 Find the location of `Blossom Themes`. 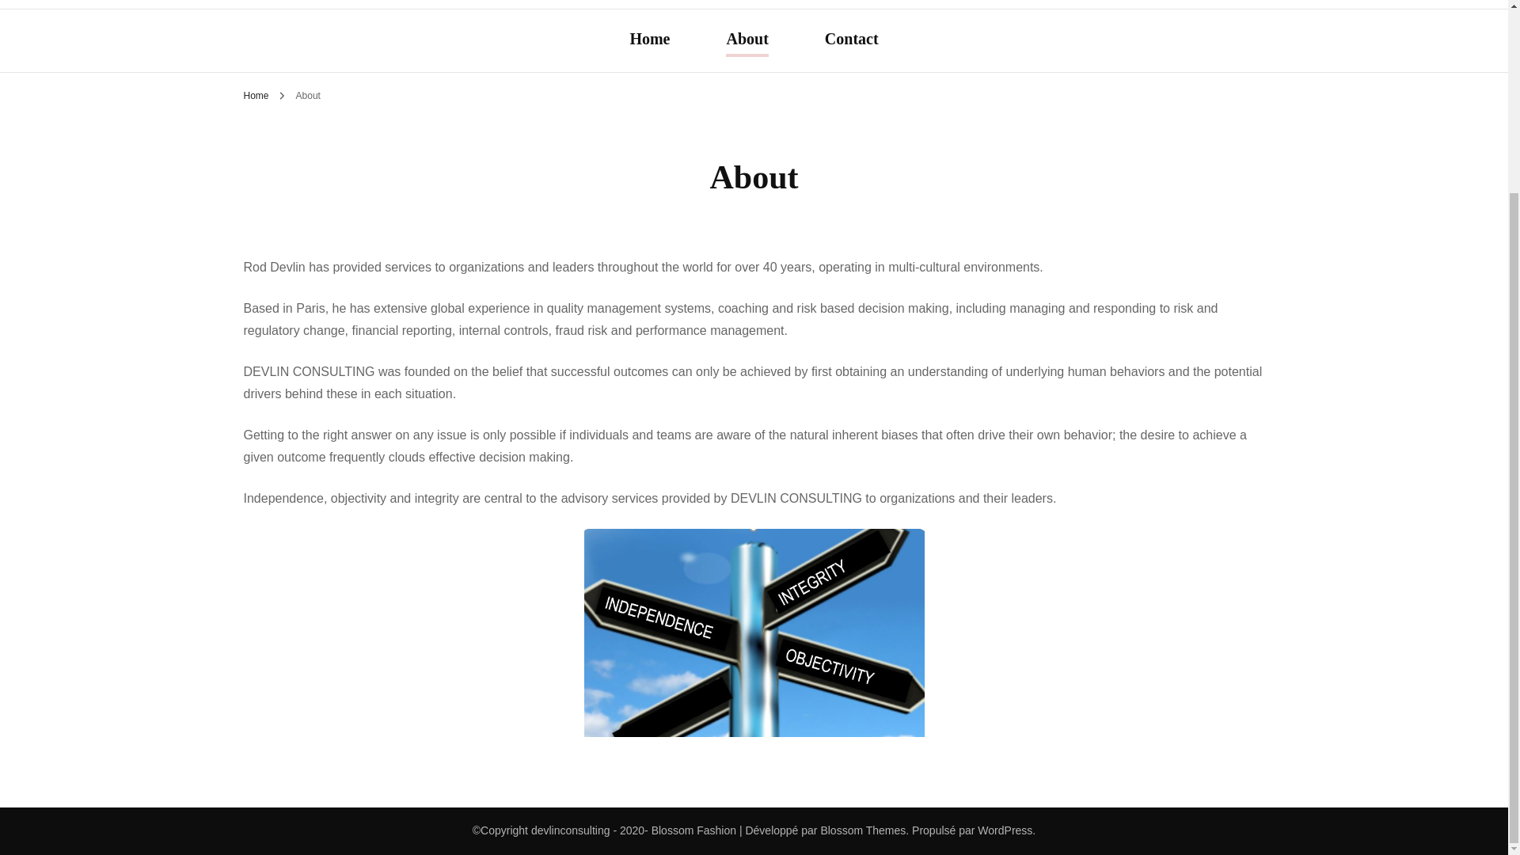

Blossom Themes is located at coordinates (861, 830).